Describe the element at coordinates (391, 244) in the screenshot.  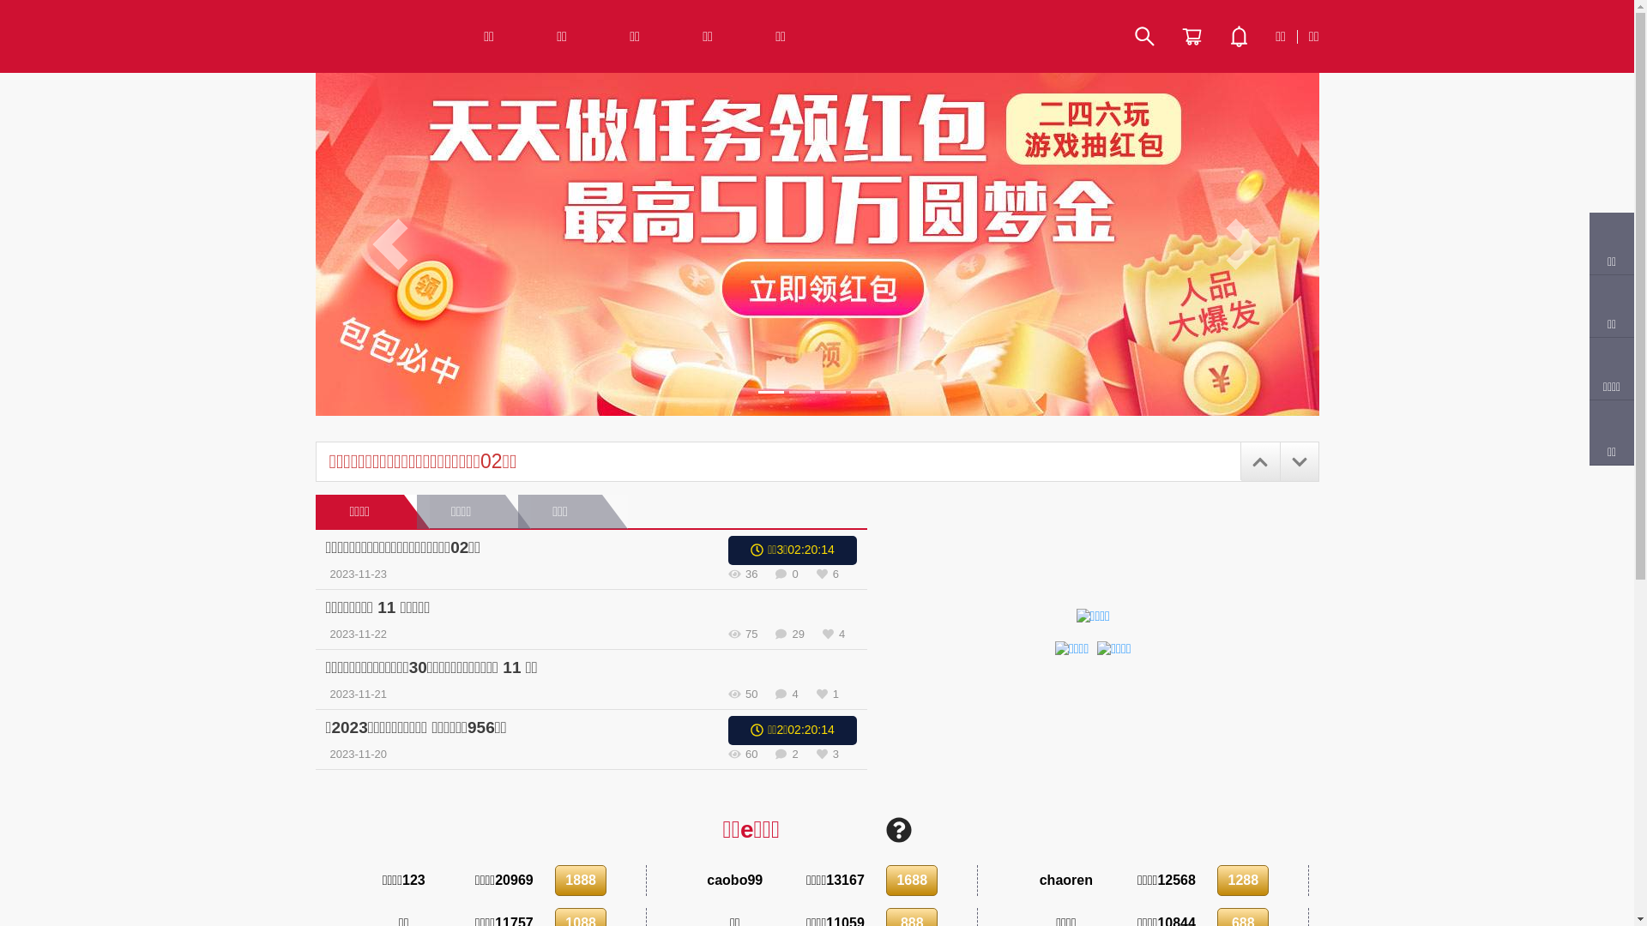
I see `Previous` at that location.